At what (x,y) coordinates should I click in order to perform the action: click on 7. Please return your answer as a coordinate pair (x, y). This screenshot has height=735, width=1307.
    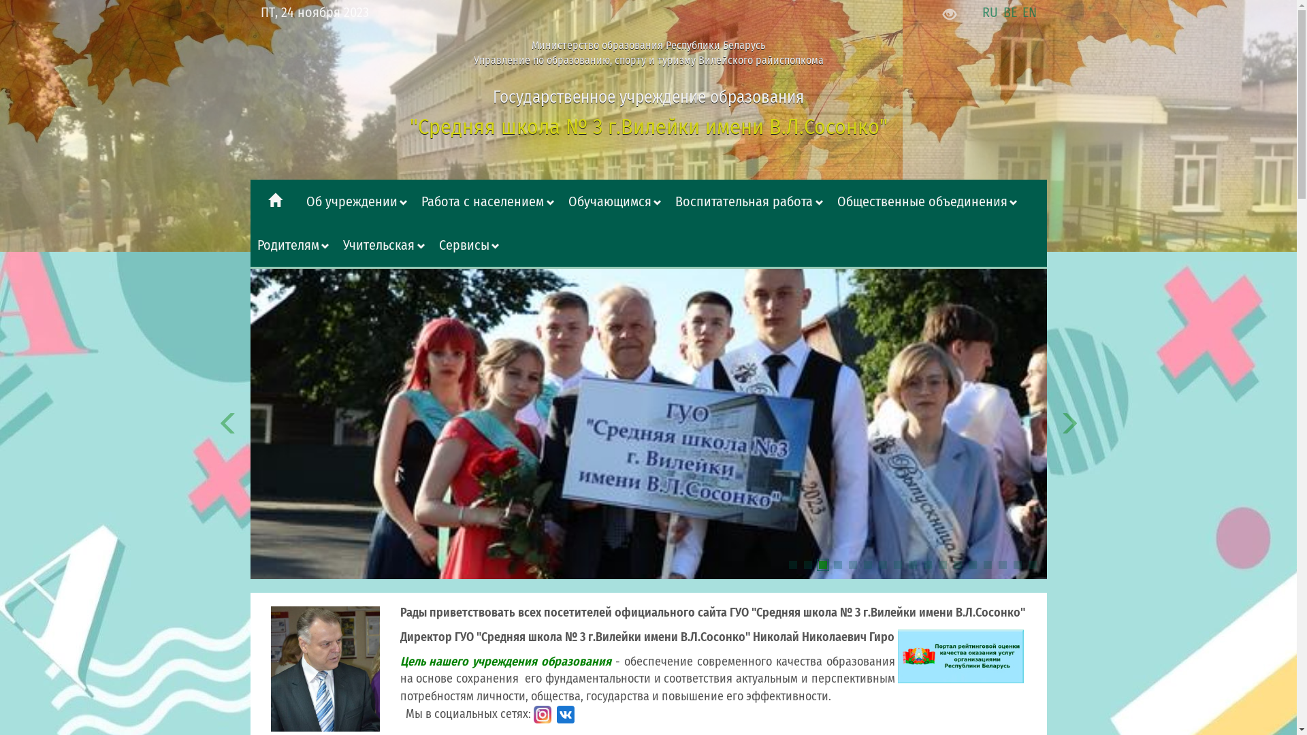
    Looking at the image, I should click on (882, 565).